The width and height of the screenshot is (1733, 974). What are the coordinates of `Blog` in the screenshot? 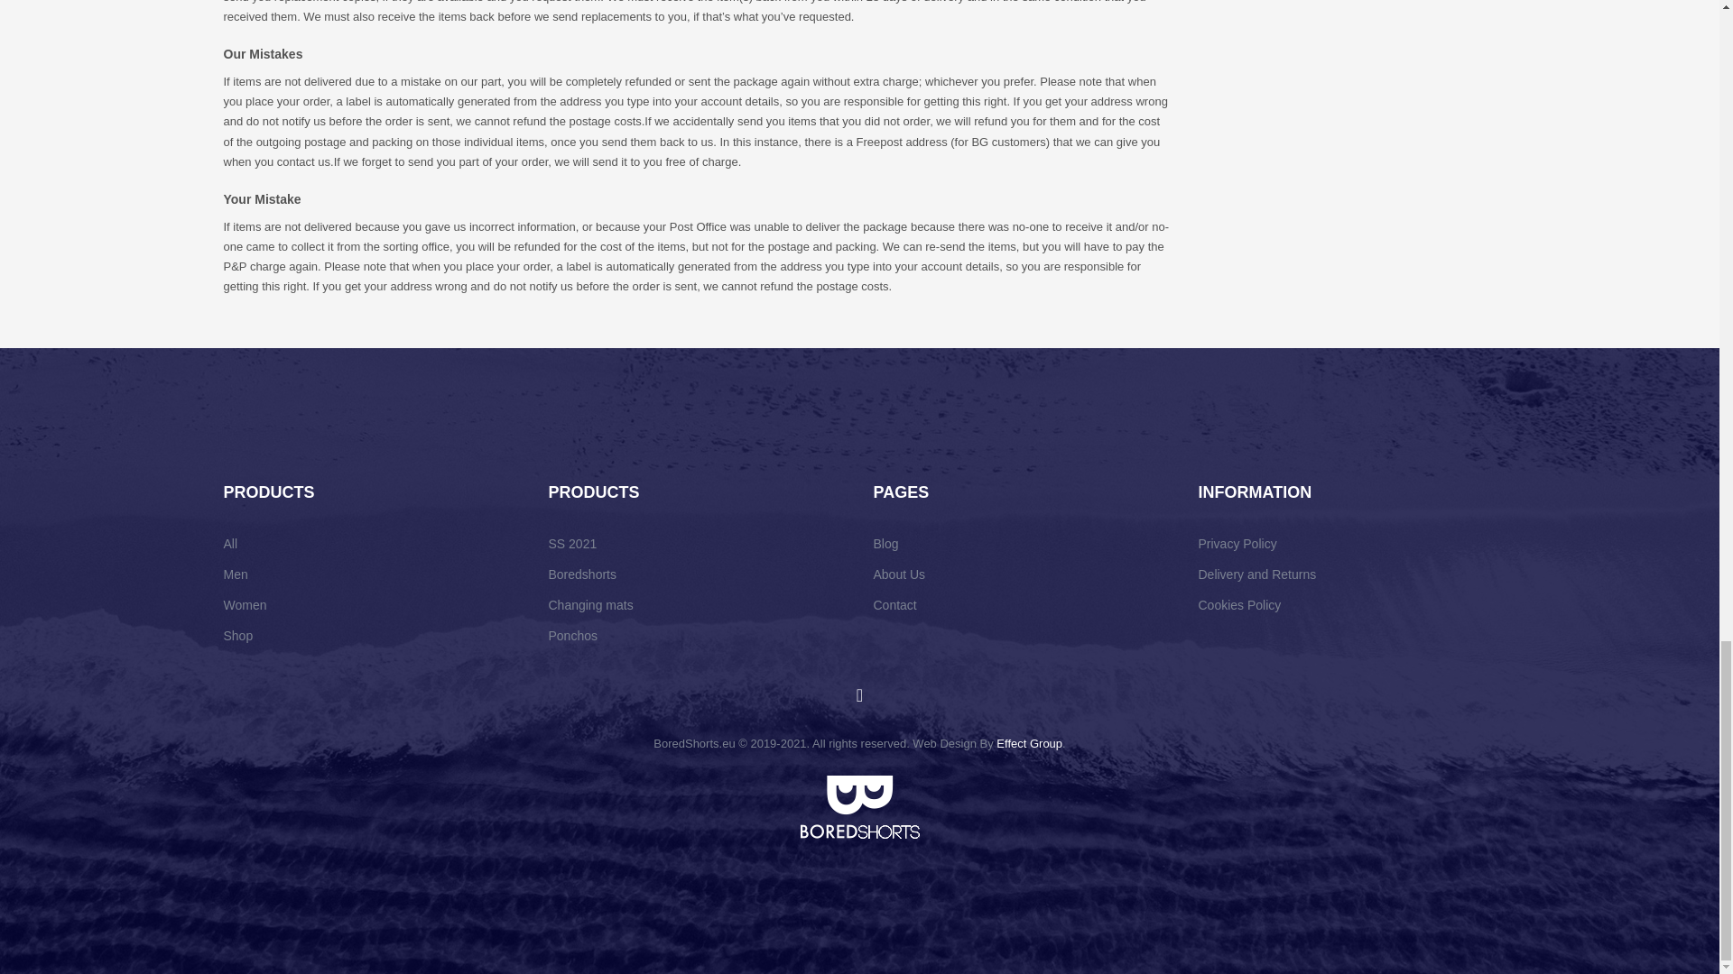 It's located at (238, 635).